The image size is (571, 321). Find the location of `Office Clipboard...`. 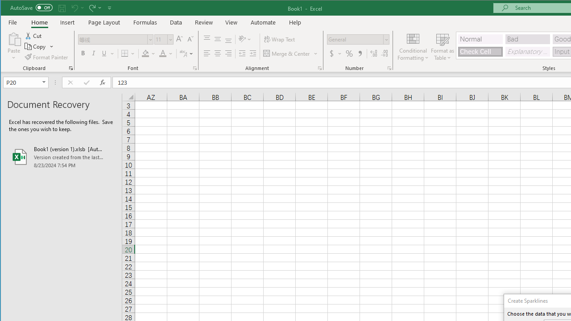

Office Clipboard... is located at coordinates (70, 68).